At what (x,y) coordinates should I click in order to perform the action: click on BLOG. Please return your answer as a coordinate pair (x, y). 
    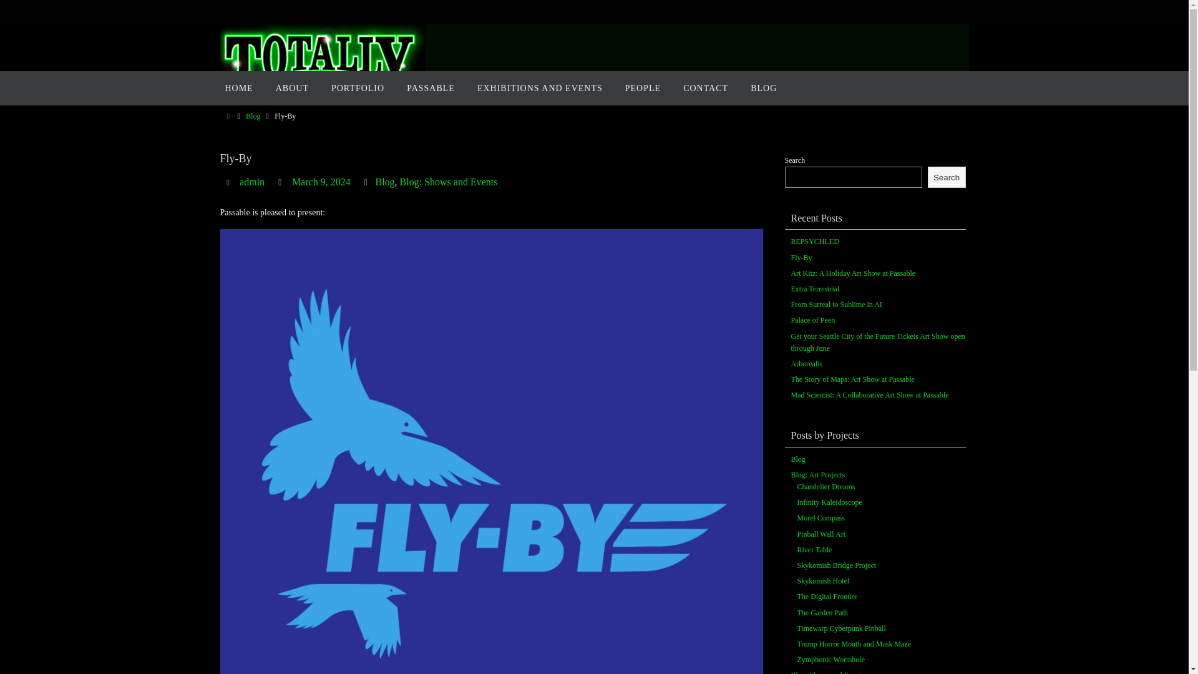
    Looking at the image, I should click on (764, 88).